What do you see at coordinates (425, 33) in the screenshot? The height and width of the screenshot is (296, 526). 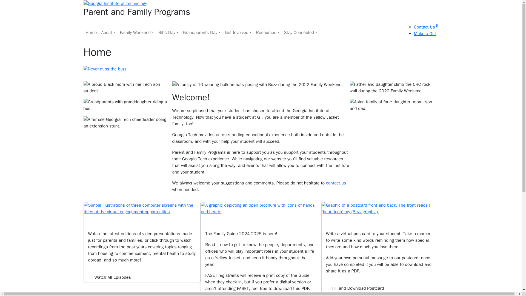 I see `Make a Gift` at bounding box center [425, 33].